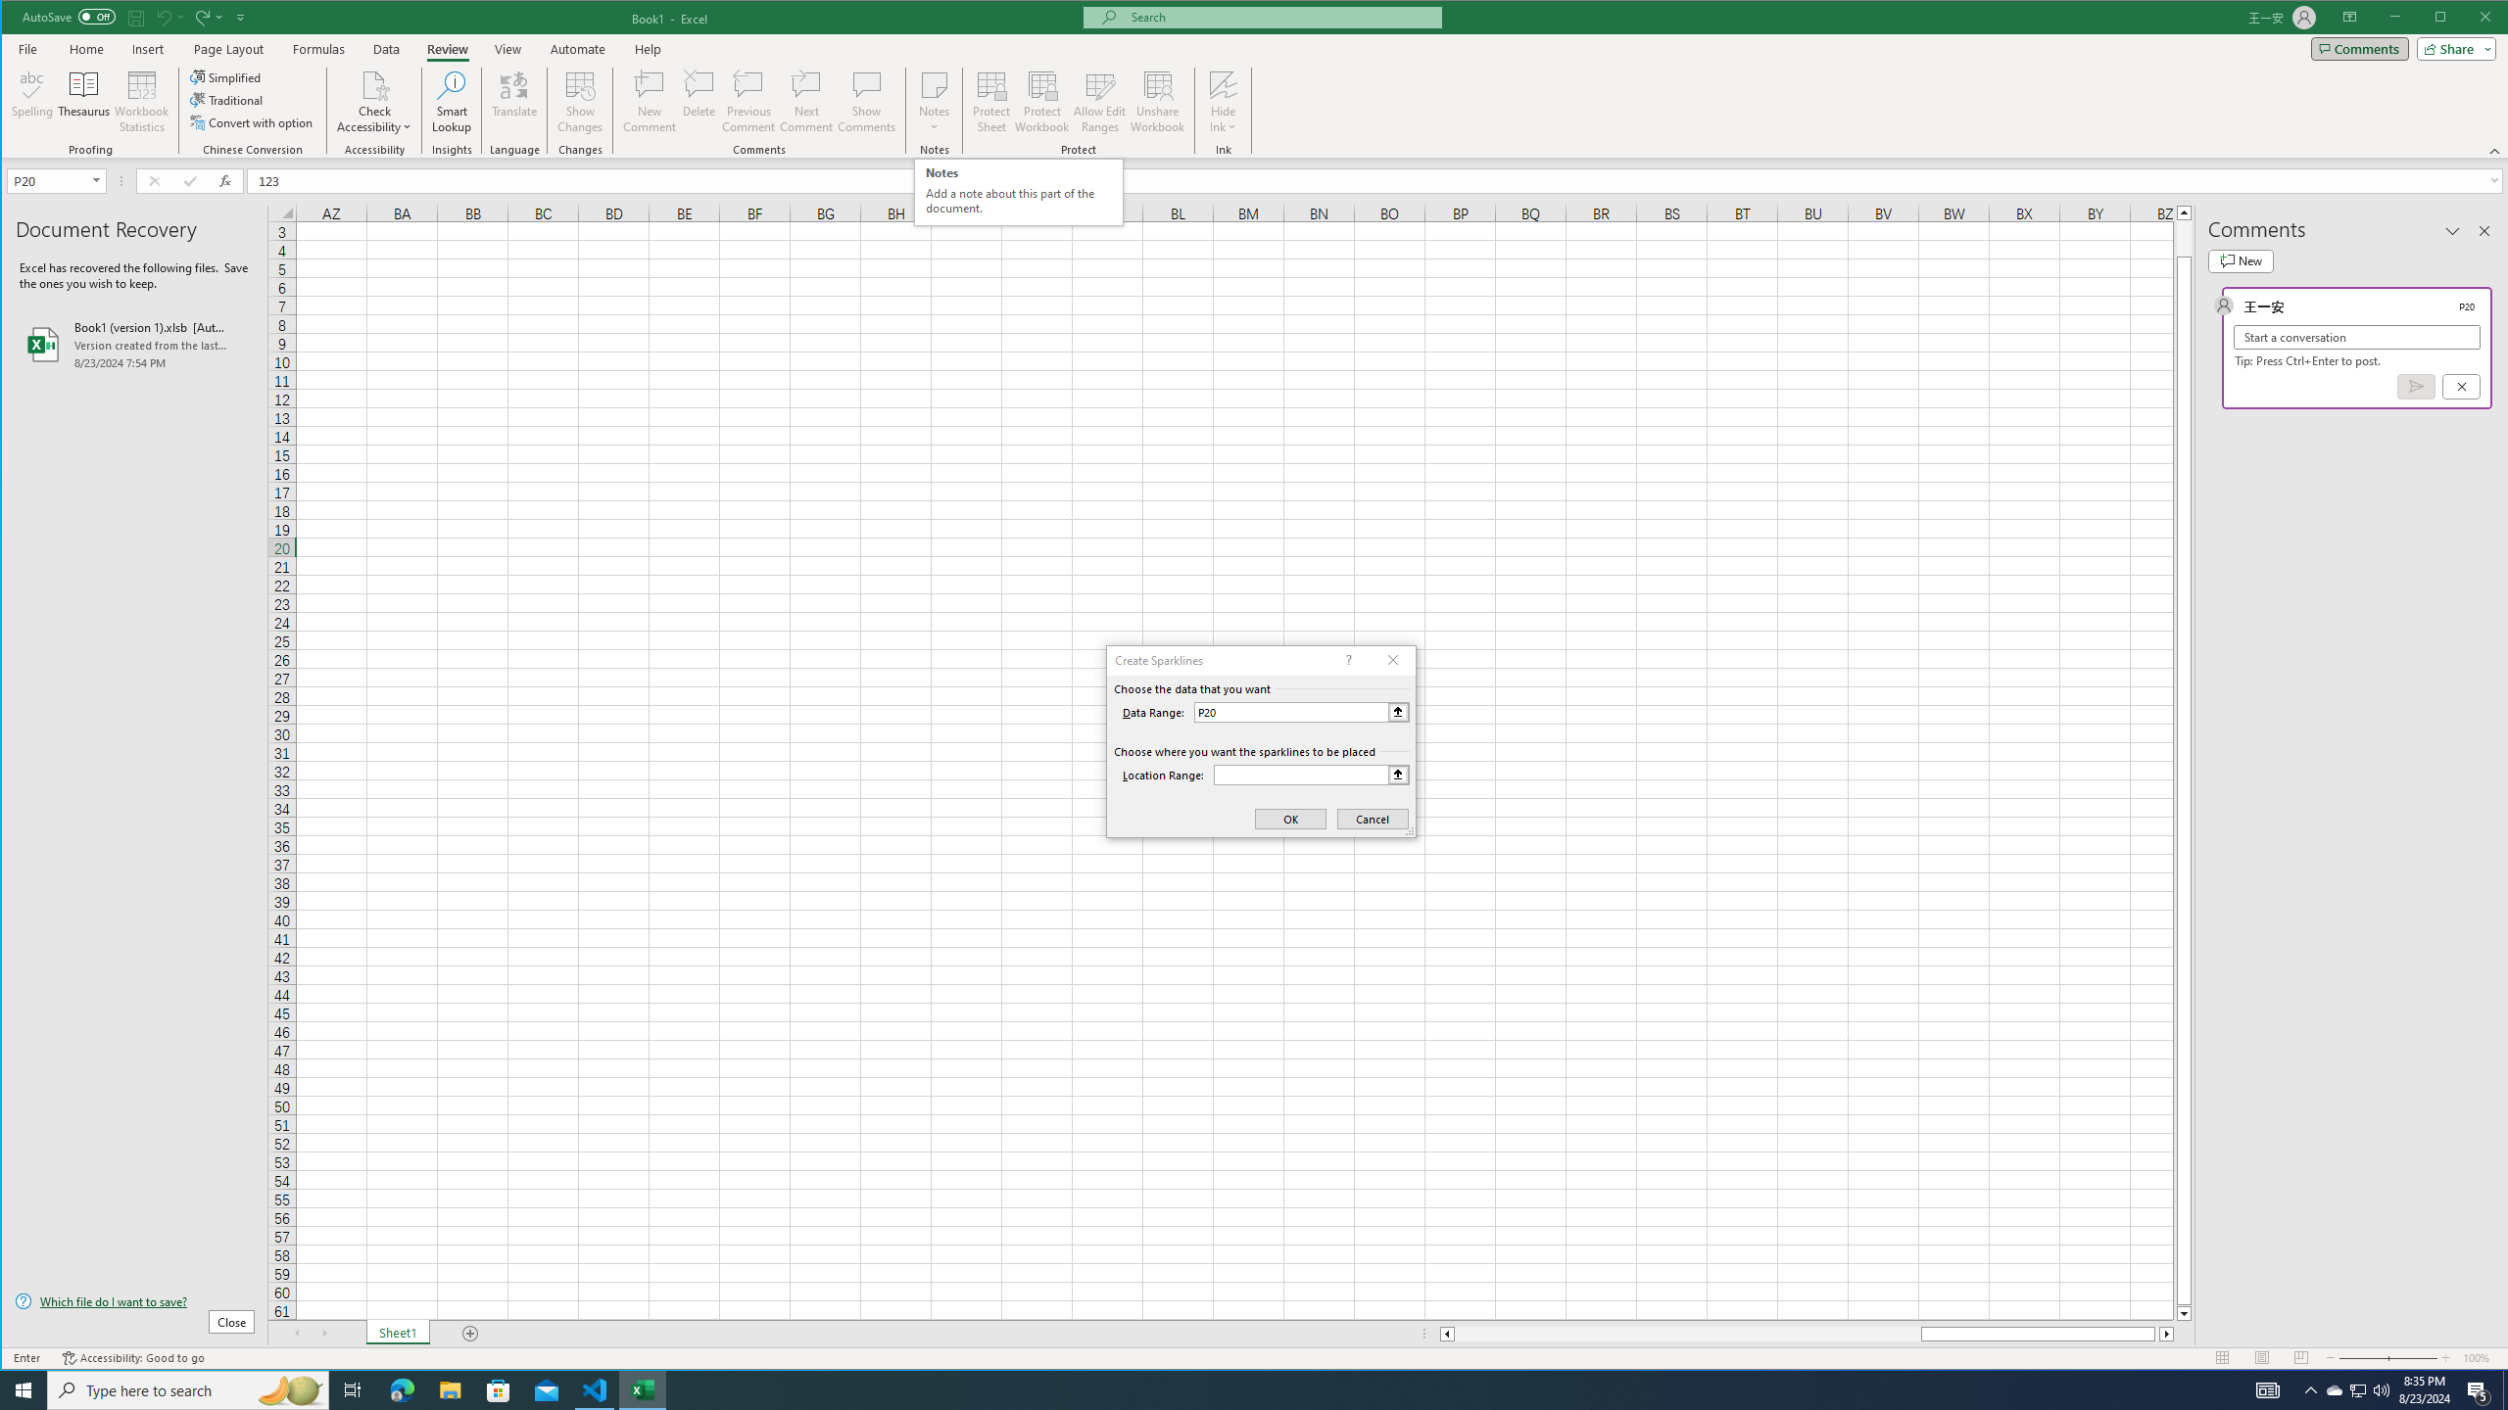 The width and height of the screenshot is (2508, 1410). Describe the element at coordinates (141, 102) in the screenshot. I see `Column left` at that location.